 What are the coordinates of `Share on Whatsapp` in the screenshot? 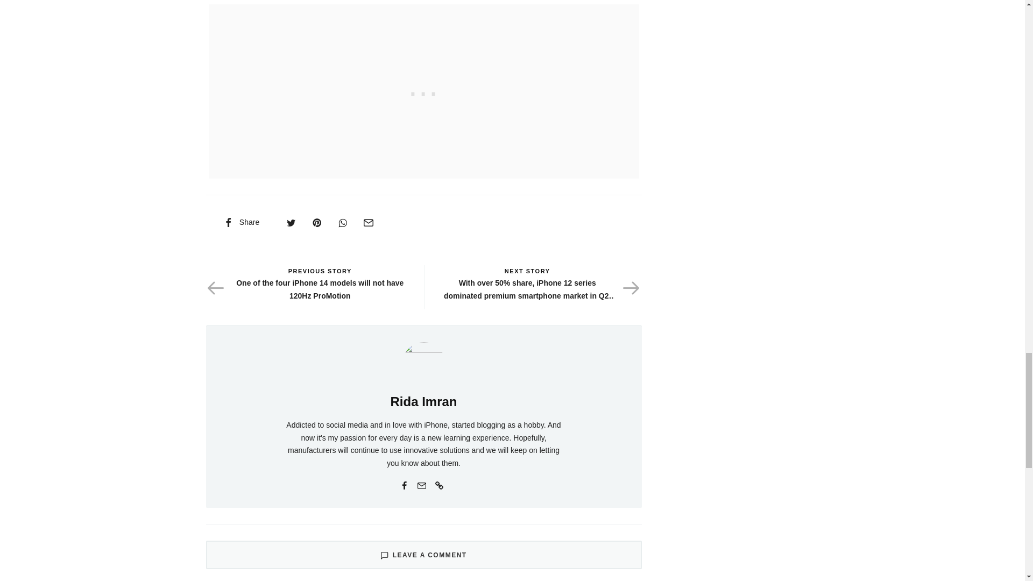 It's located at (342, 222).